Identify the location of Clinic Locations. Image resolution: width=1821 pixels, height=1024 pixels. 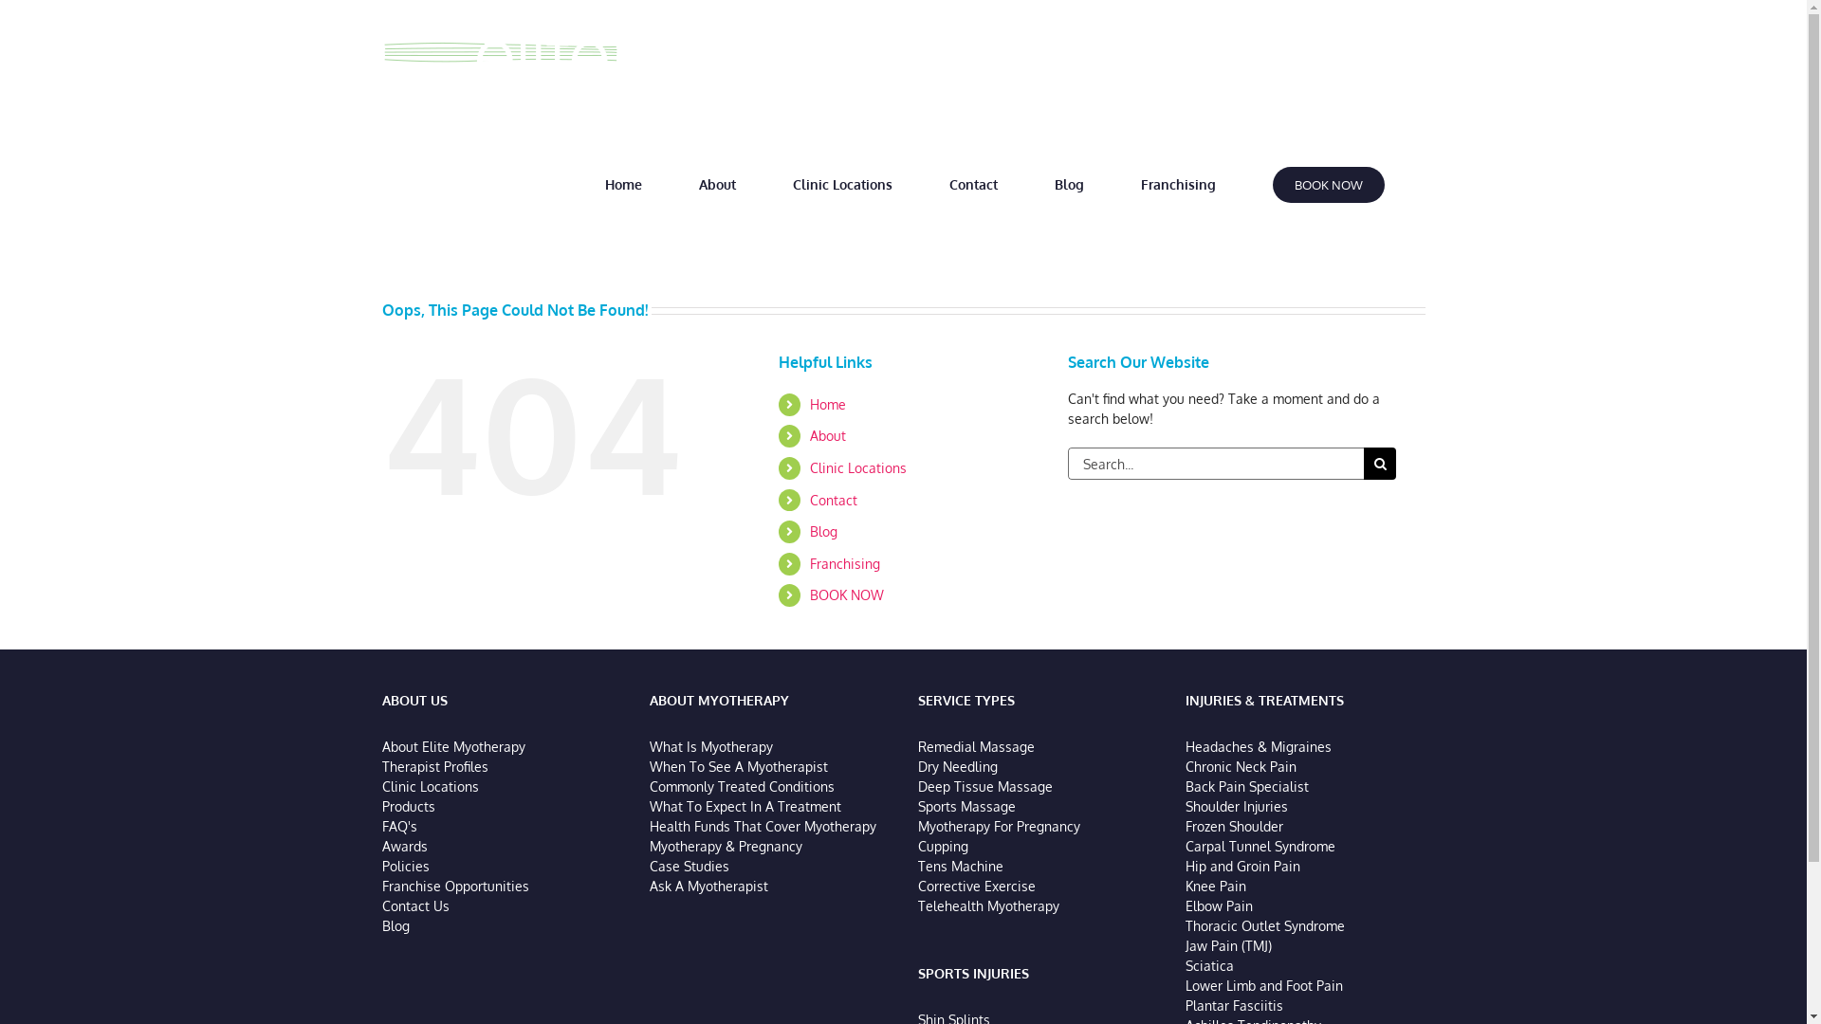
(842, 185).